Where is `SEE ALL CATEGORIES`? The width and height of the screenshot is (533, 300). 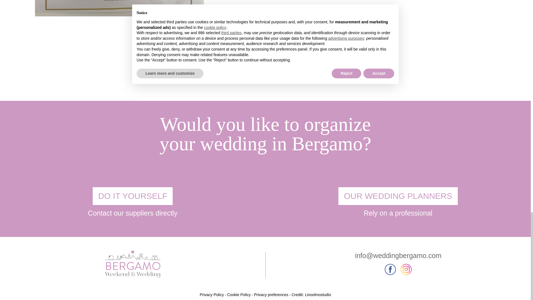 SEE ALL CATEGORIES is located at coordinates (207, 53).